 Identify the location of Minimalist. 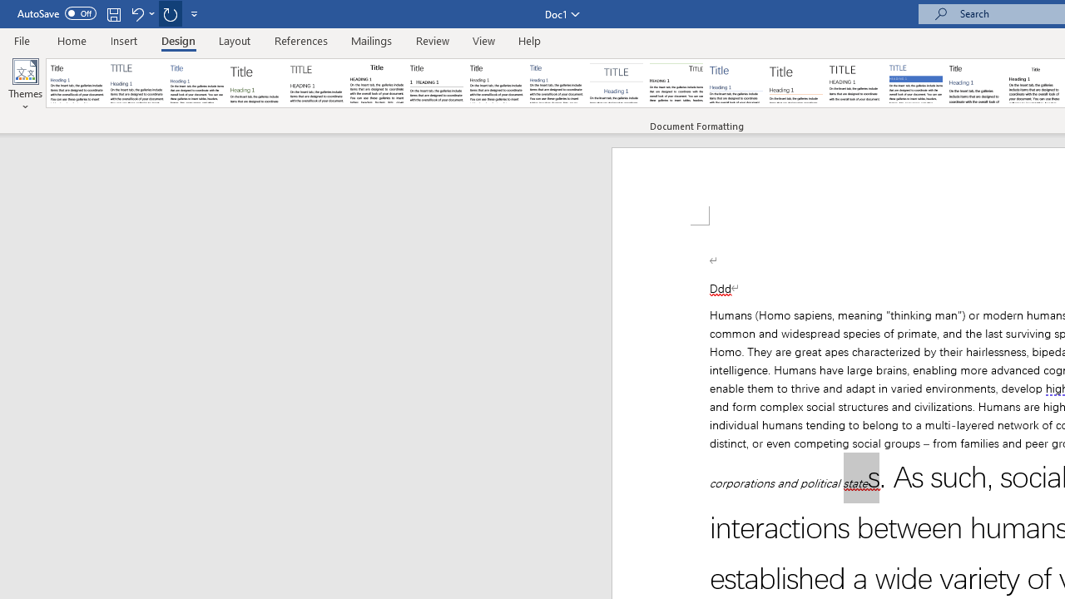
(855, 83).